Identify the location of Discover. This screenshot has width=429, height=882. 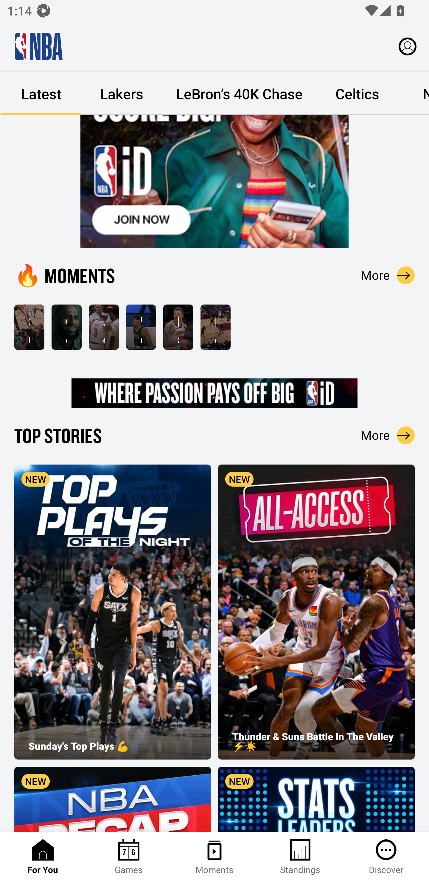
(386, 857).